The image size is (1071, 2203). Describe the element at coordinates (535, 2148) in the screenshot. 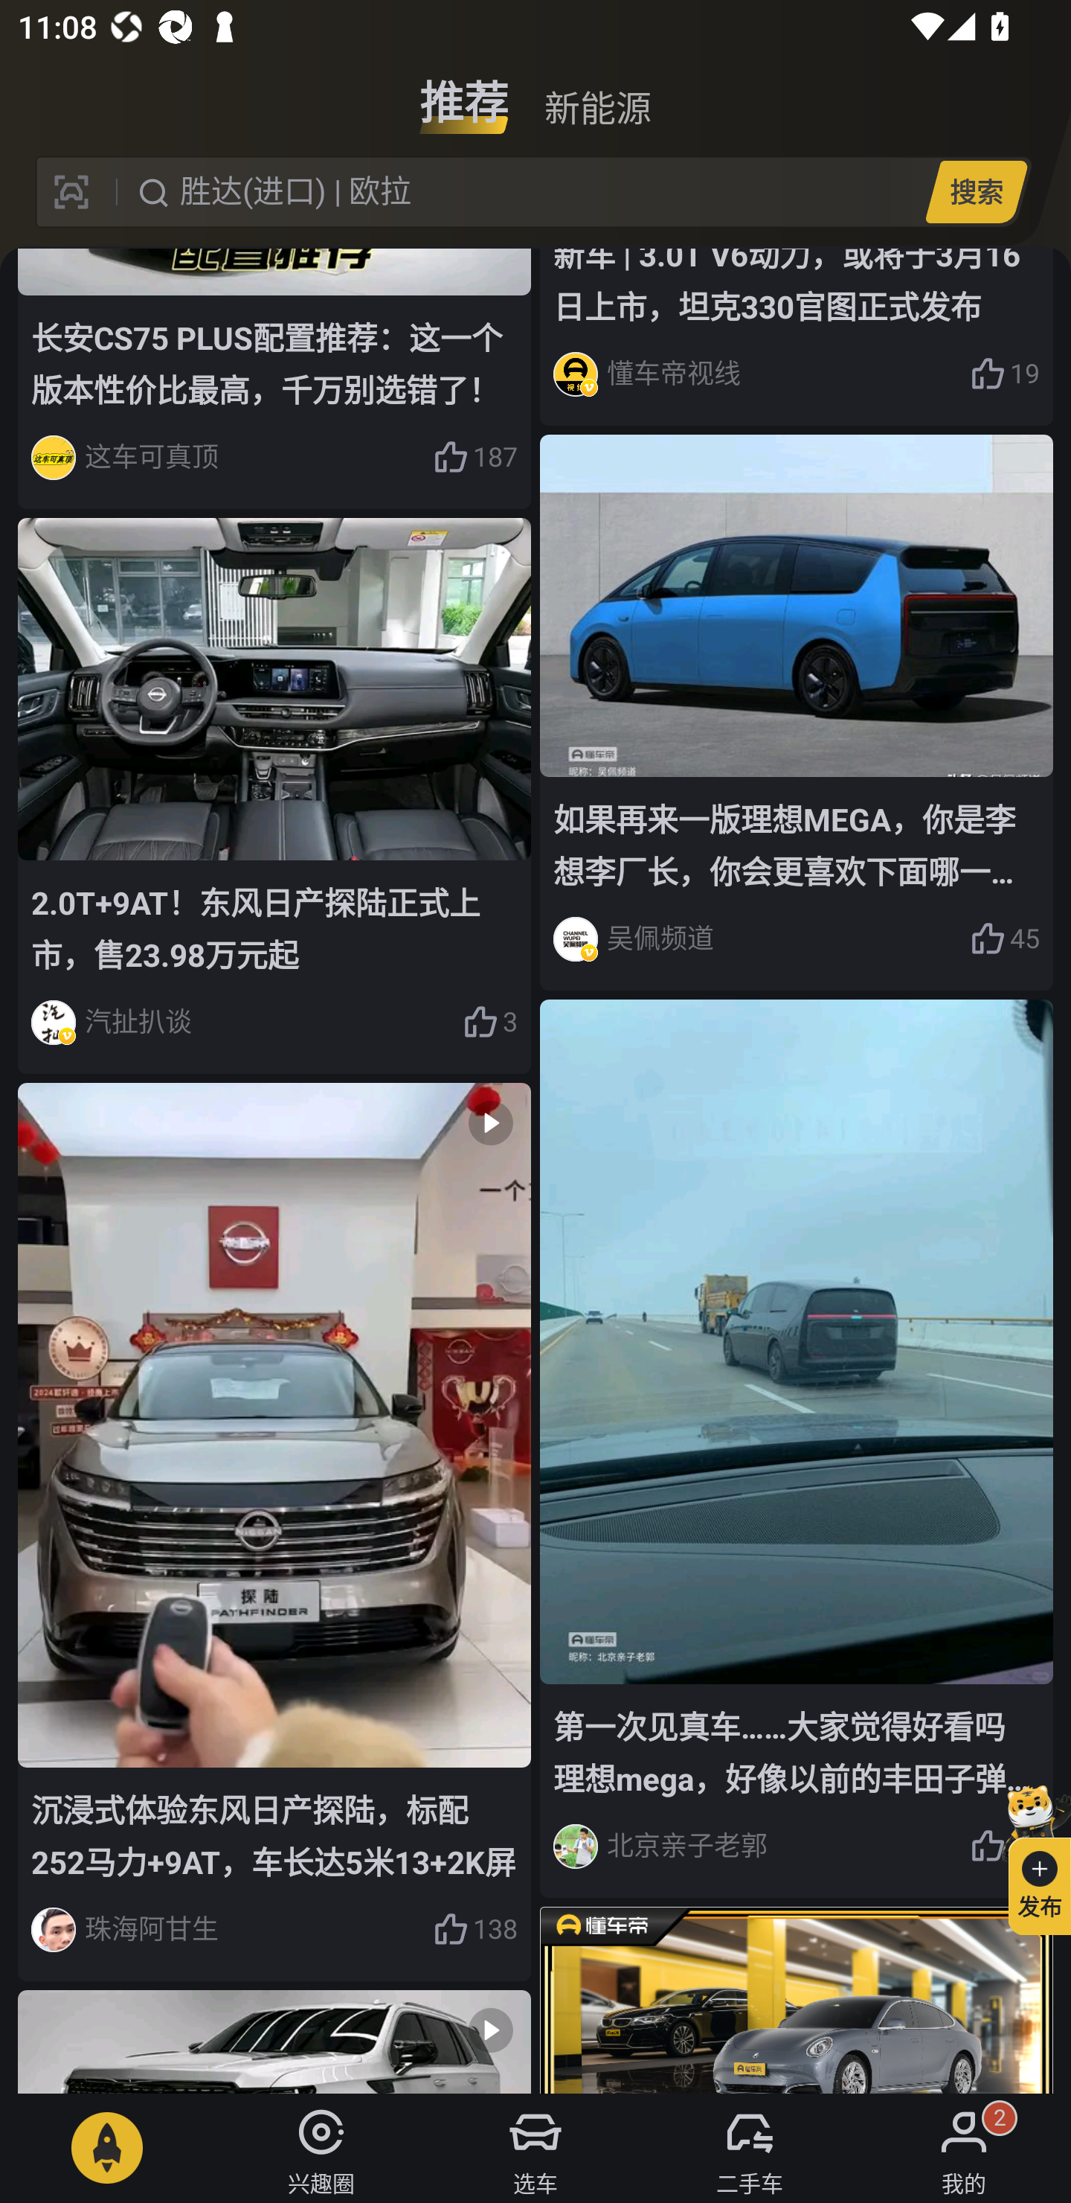

I see ` 选车` at that location.